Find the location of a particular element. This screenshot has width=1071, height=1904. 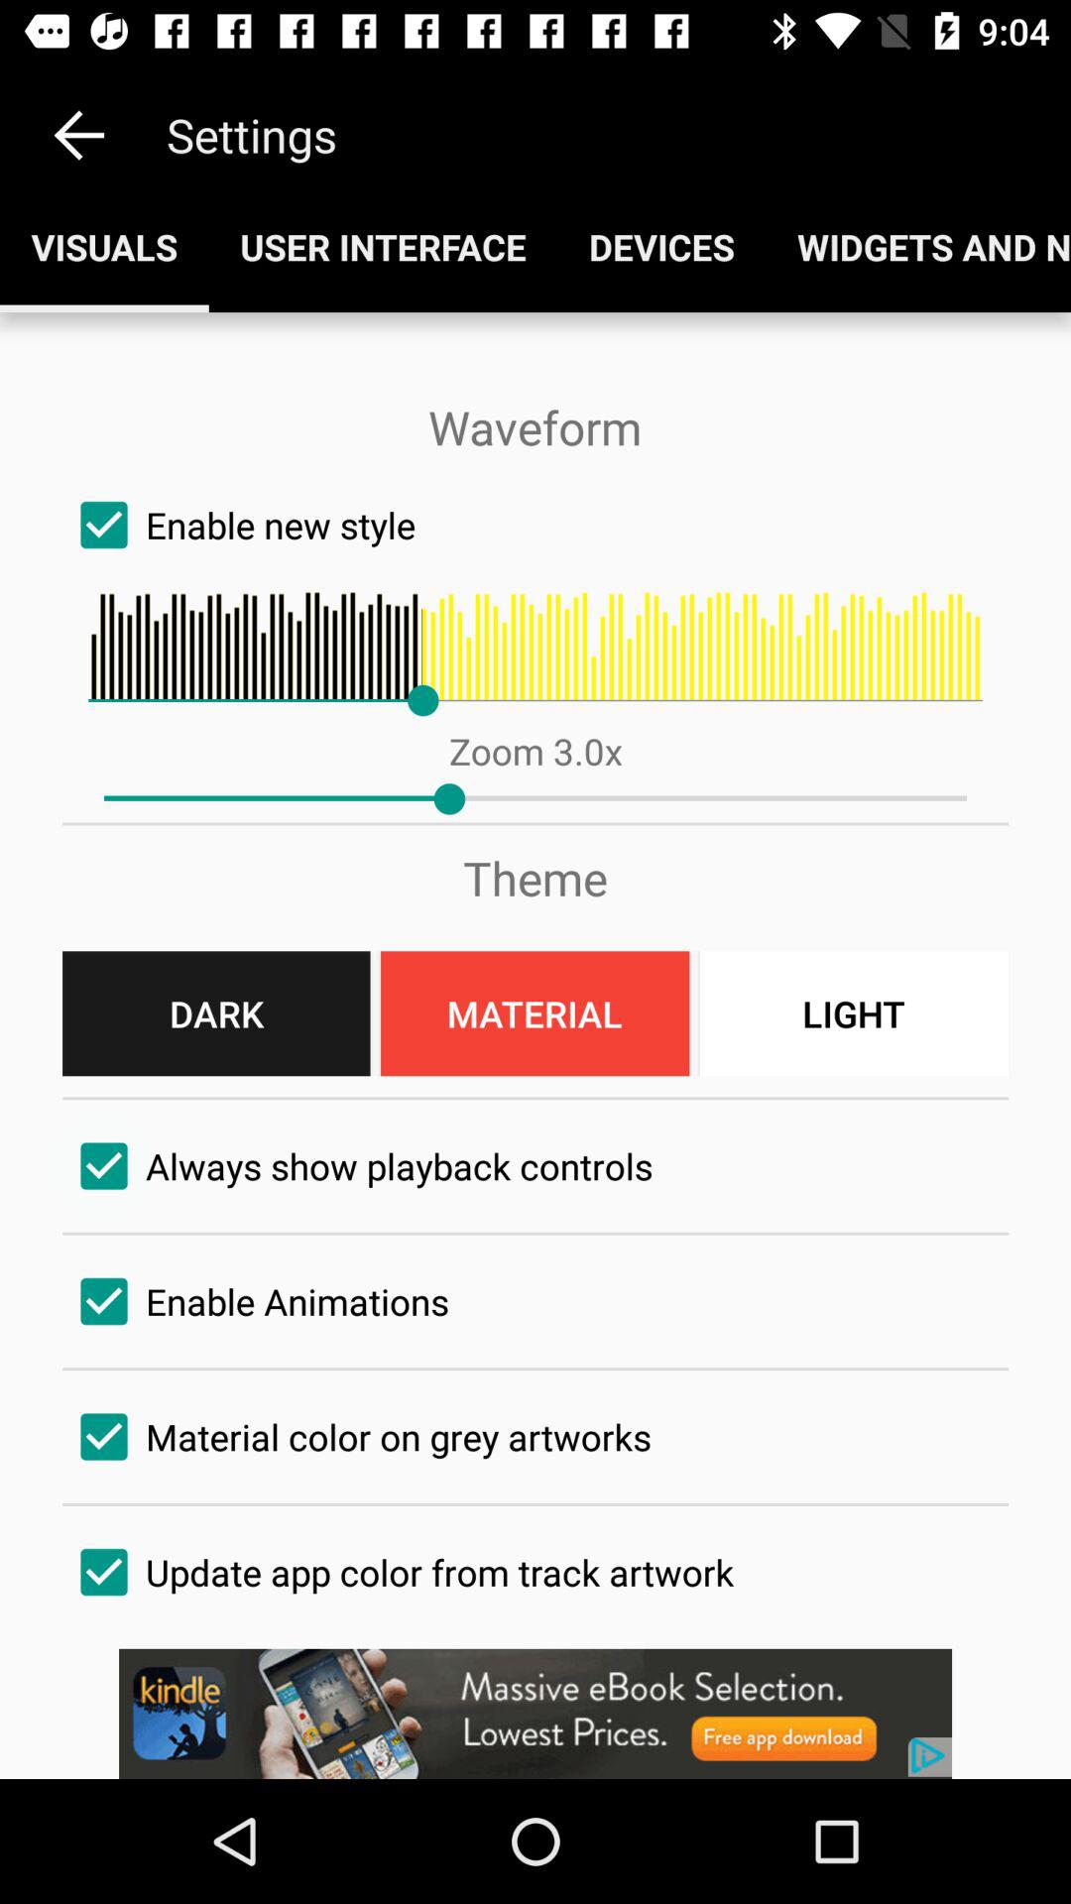

advertisements banner is located at coordinates (535, 1714).